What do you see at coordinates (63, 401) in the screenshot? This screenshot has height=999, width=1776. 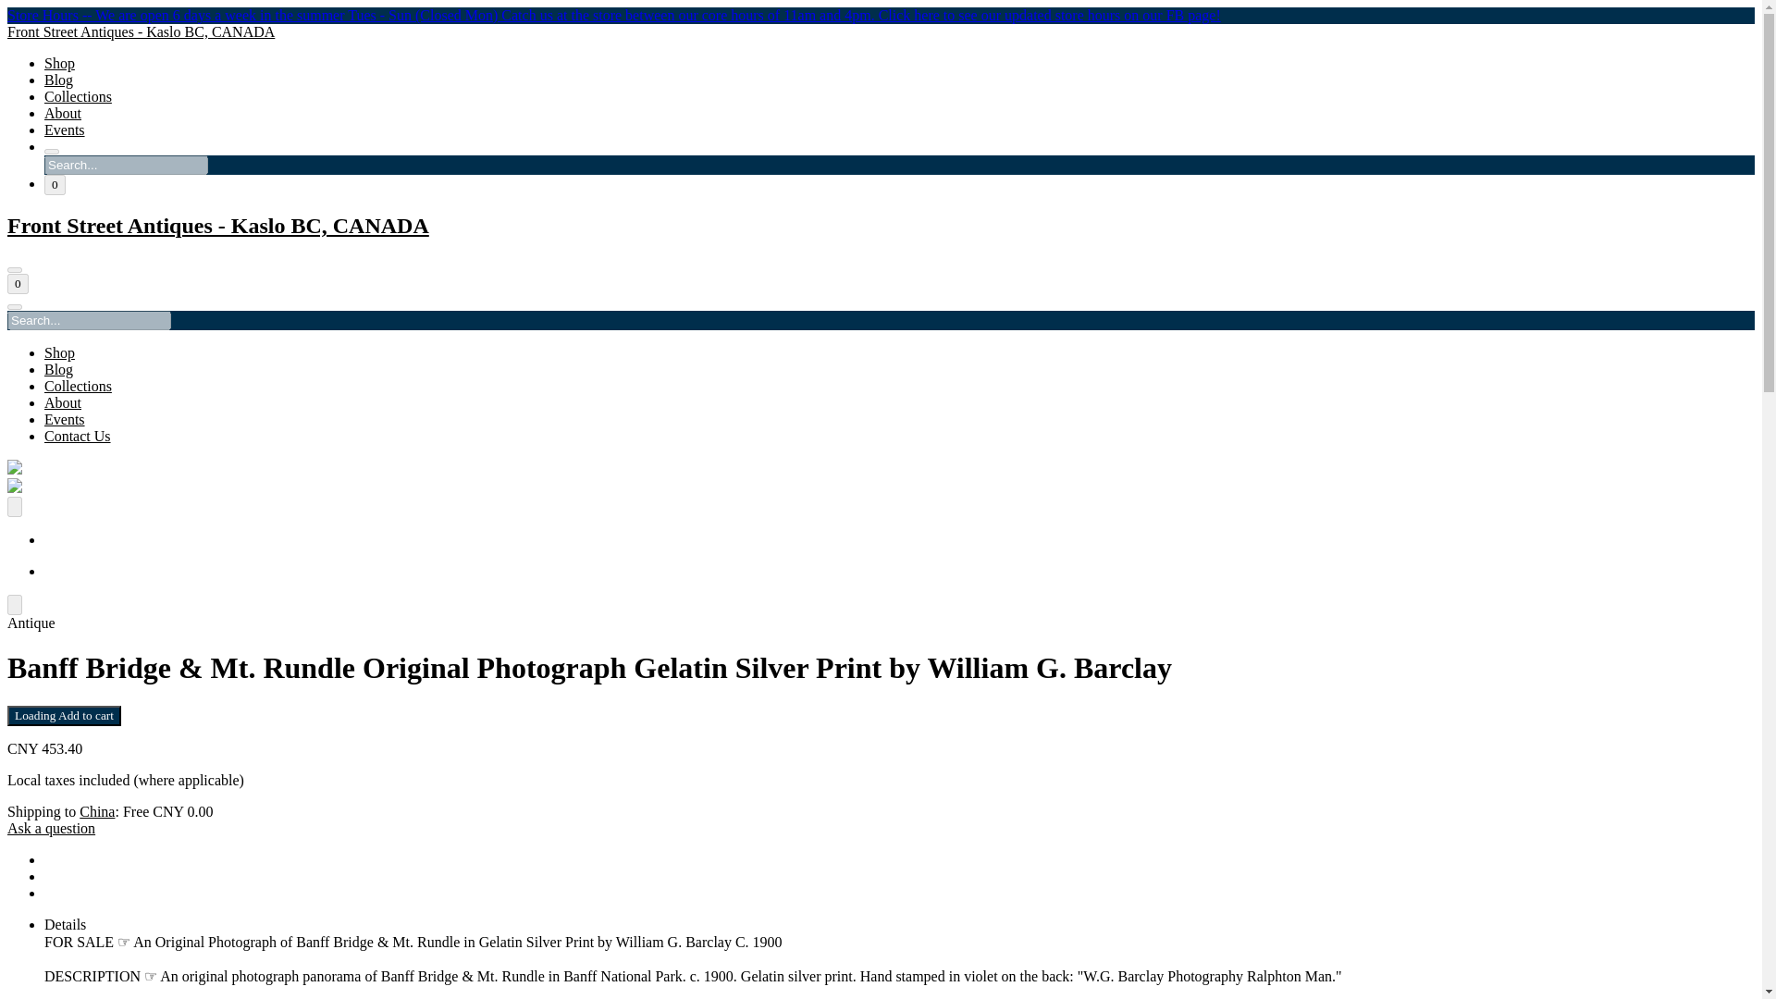 I see `About` at bounding box center [63, 401].